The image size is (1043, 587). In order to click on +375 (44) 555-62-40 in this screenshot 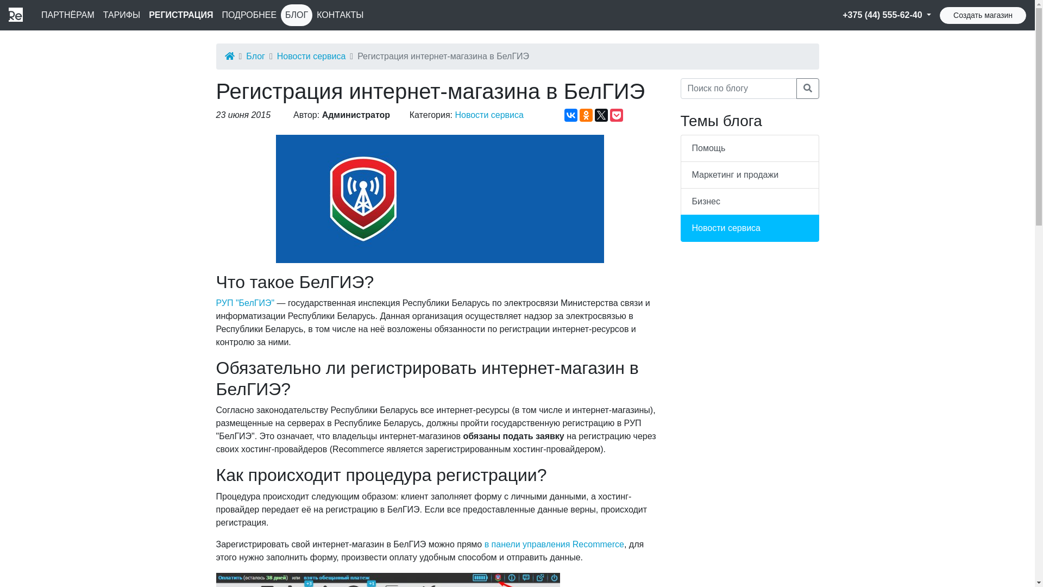, I will do `click(887, 15)`.